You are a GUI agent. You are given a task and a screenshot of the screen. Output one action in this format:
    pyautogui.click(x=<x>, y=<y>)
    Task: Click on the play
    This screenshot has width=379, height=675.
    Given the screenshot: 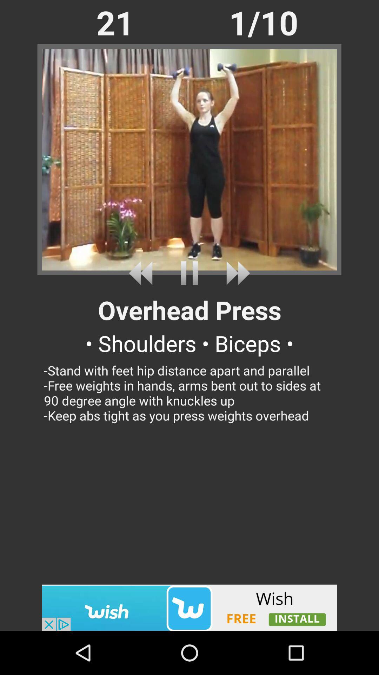 What is the action you would take?
    pyautogui.click(x=189, y=273)
    